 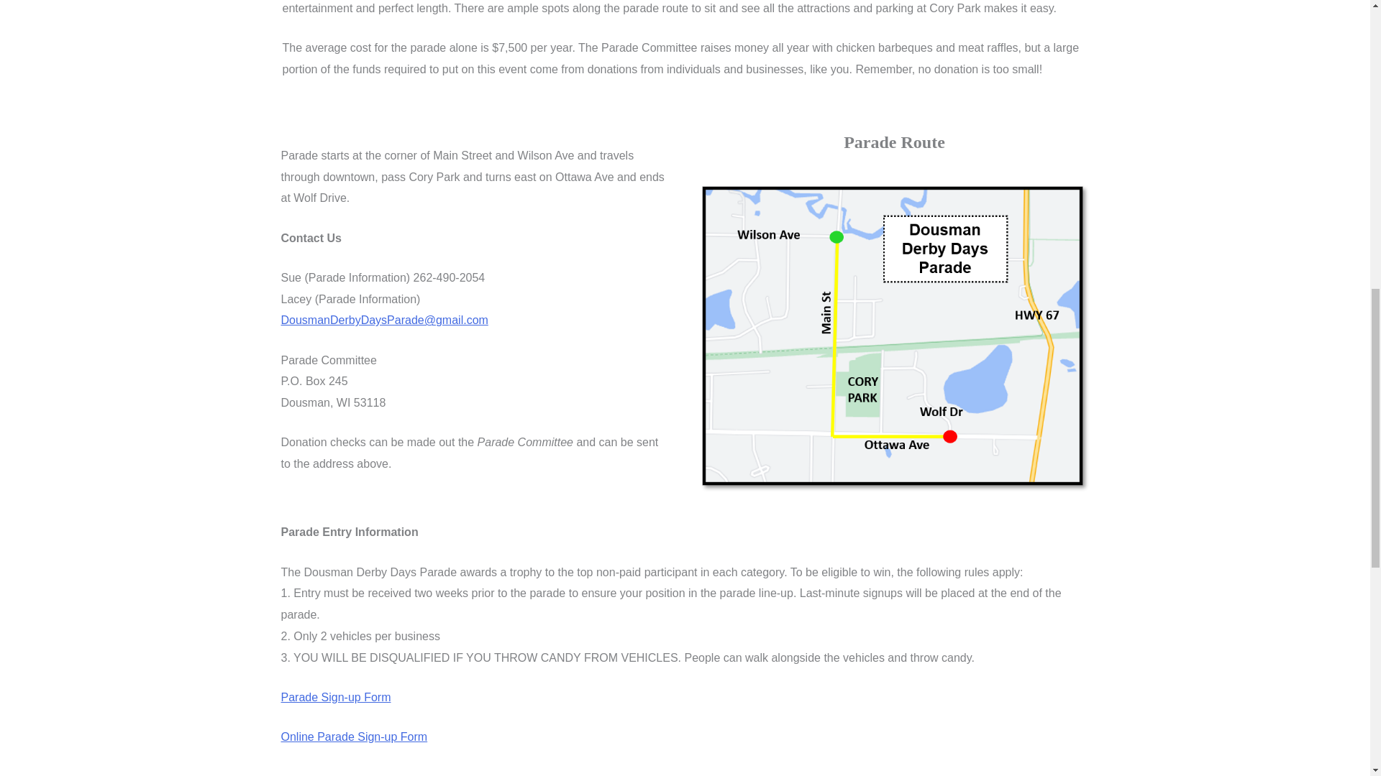 I want to click on parade, so click(x=893, y=338).